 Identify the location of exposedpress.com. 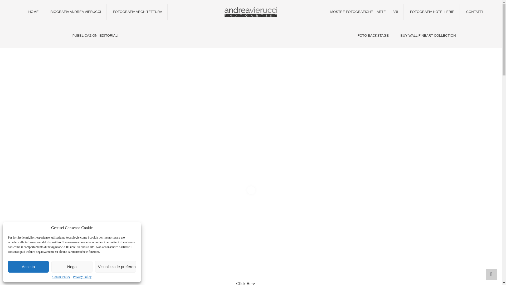
(428, 35).